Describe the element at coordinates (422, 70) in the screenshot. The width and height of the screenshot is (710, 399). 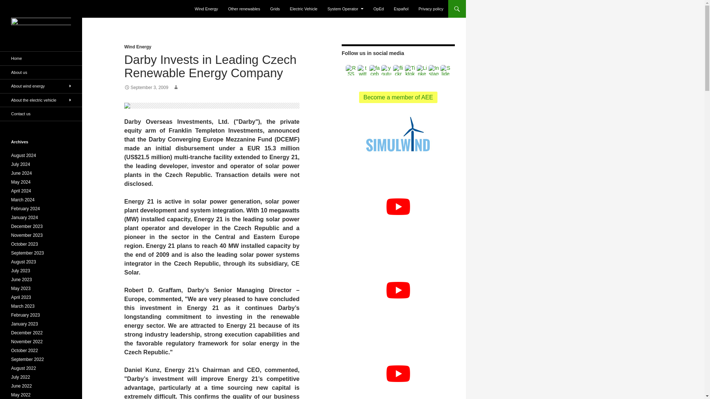
I see `LinkedIn` at that location.